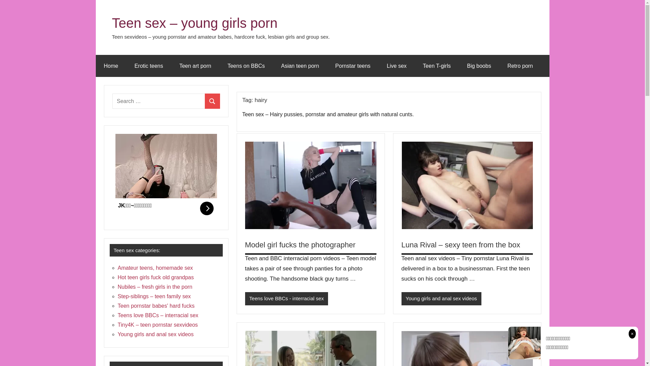  I want to click on Retro porn, so click(520, 66).